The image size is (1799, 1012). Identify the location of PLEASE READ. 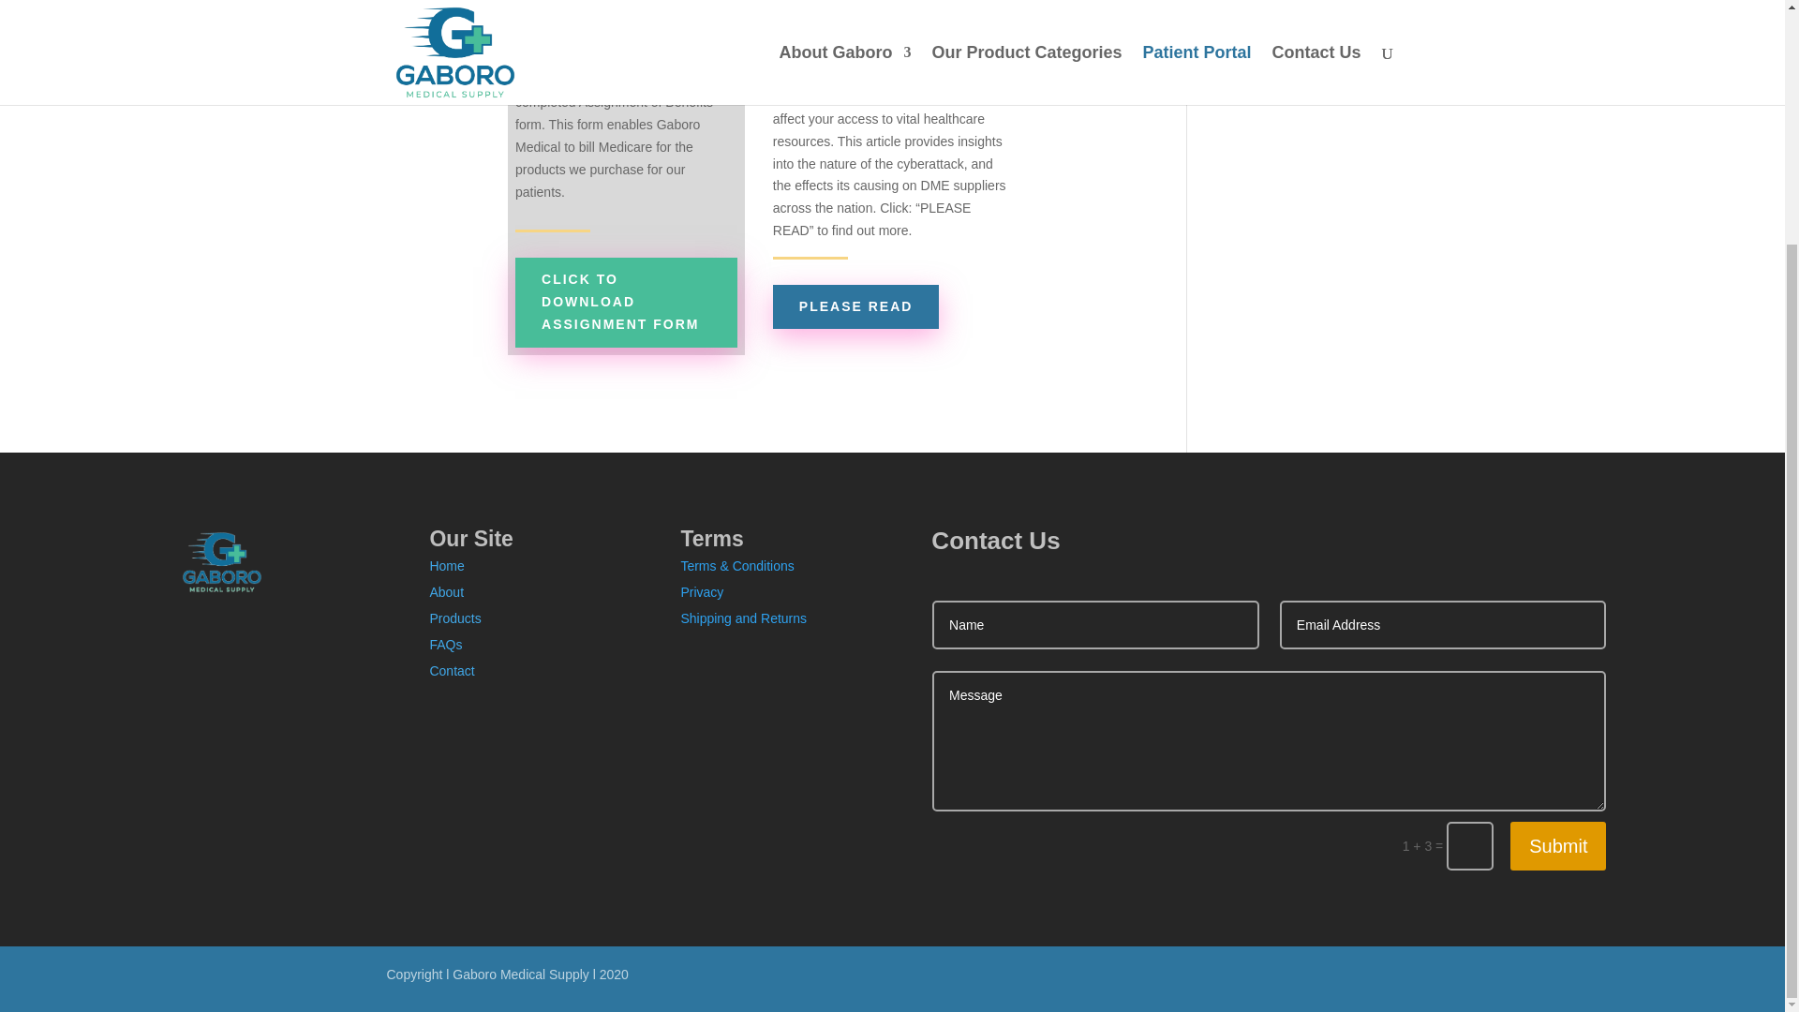
(856, 306).